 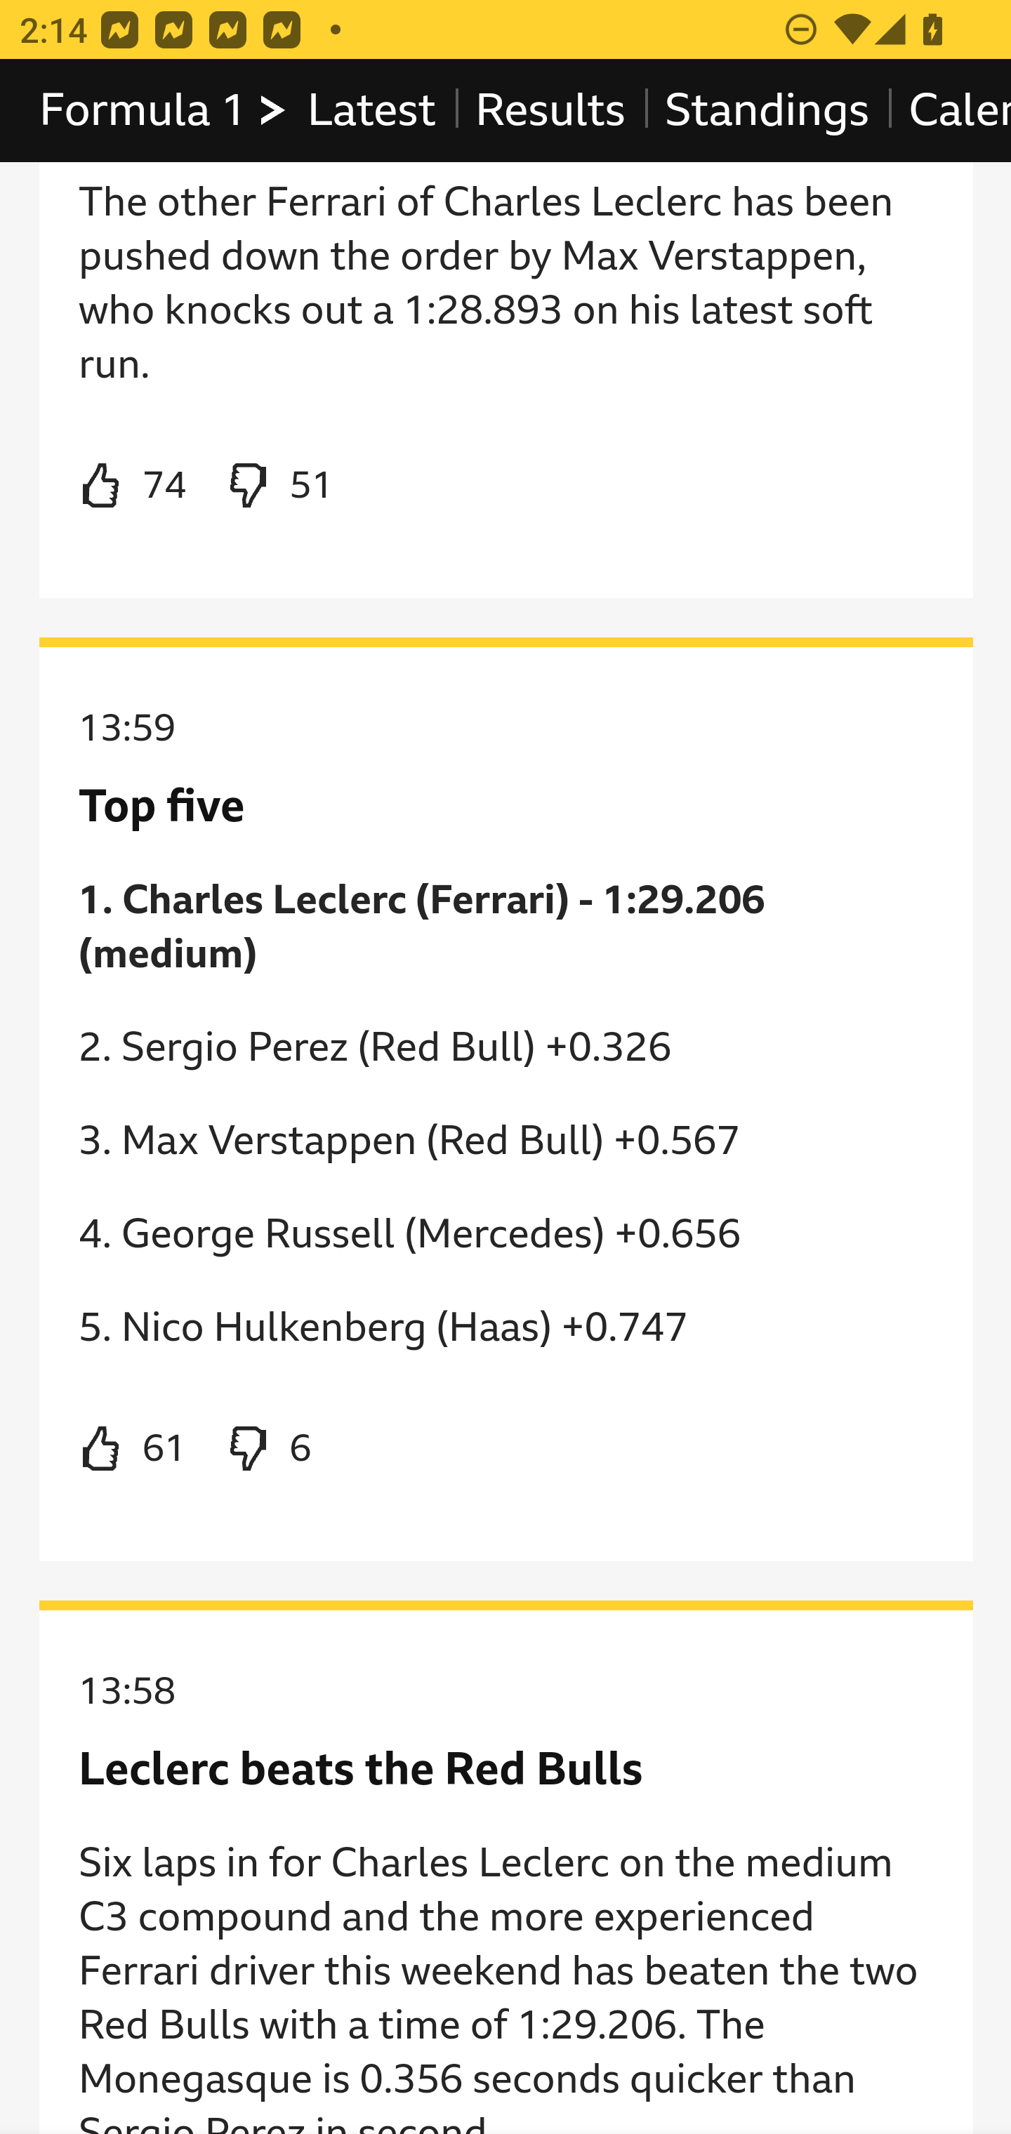 What do you see at coordinates (279, 487) in the screenshot?
I see `Dislike` at bounding box center [279, 487].